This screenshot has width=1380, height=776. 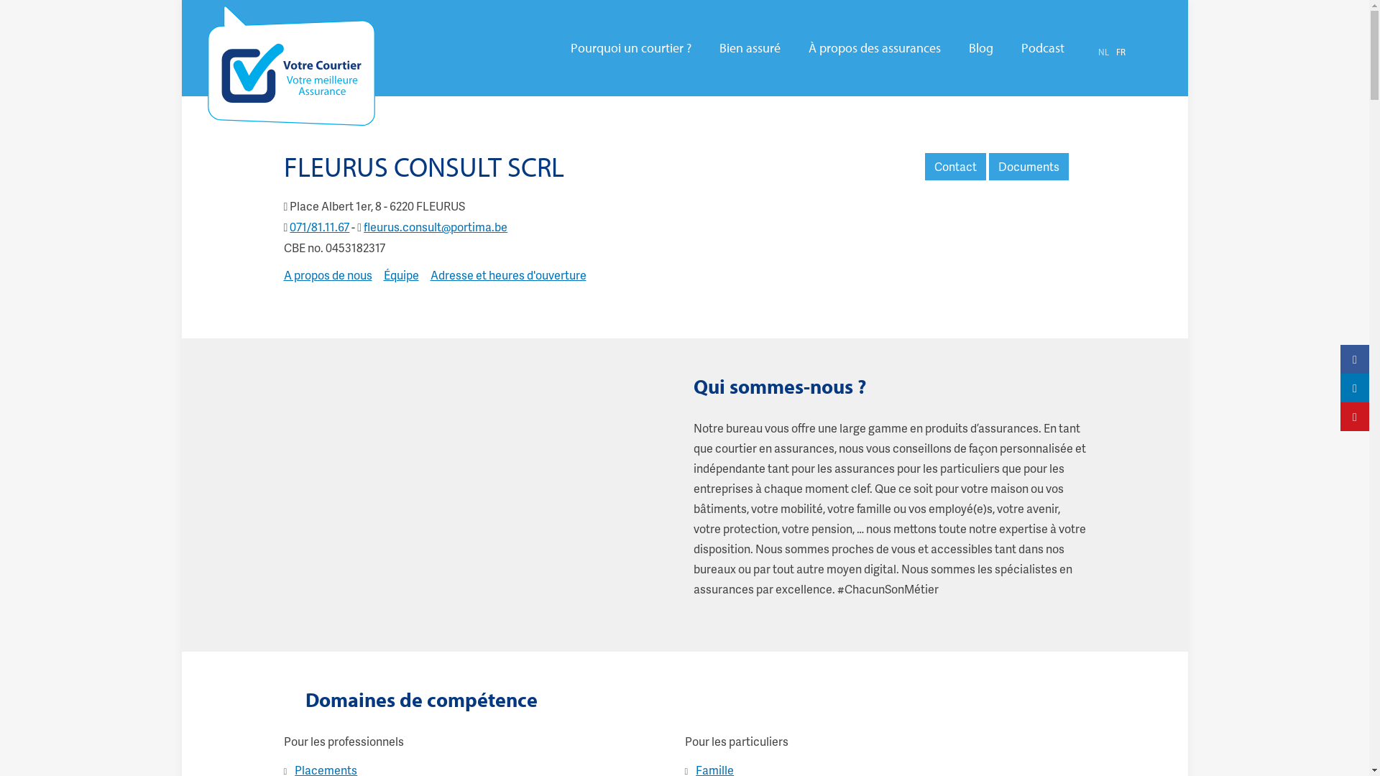 I want to click on FR, so click(x=1120, y=52).